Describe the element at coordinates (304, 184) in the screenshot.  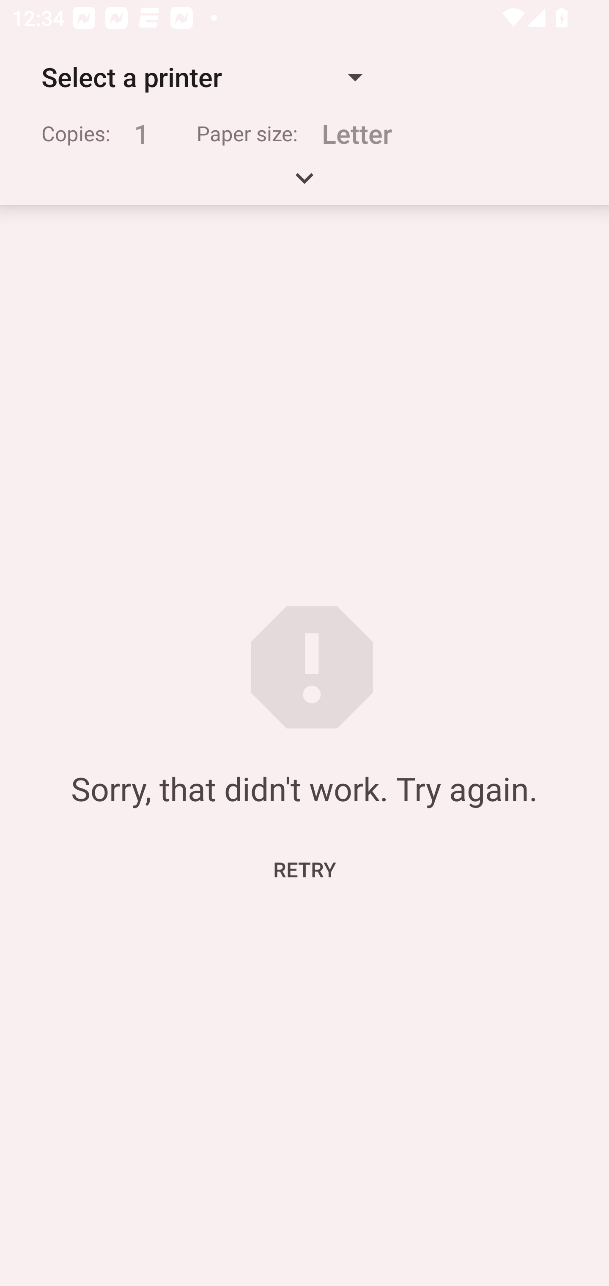
I see `Expand handle` at that location.